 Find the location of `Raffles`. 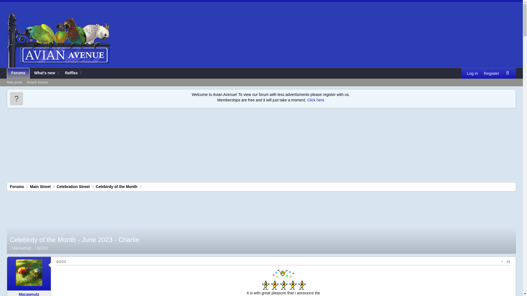

Raffles is located at coordinates (45, 73).